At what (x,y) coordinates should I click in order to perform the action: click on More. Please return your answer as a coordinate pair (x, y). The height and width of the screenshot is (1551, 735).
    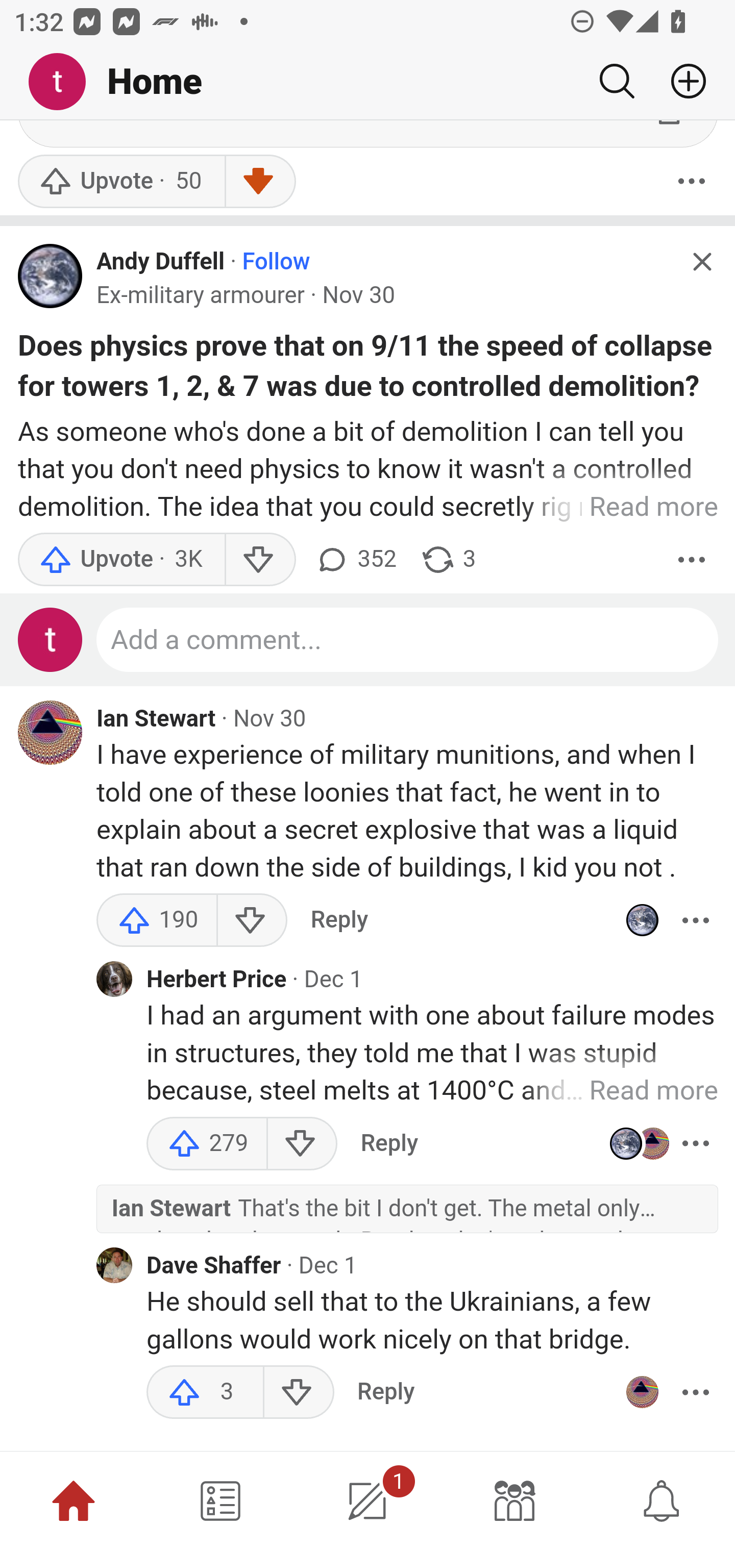
    Looking at the image, I should click on (695, 1144).